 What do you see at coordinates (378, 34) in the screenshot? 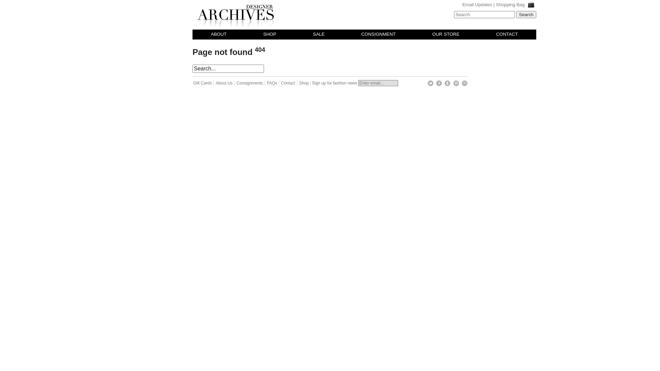
I see `CONSIGNMENT` at bounding box center [378, 34].